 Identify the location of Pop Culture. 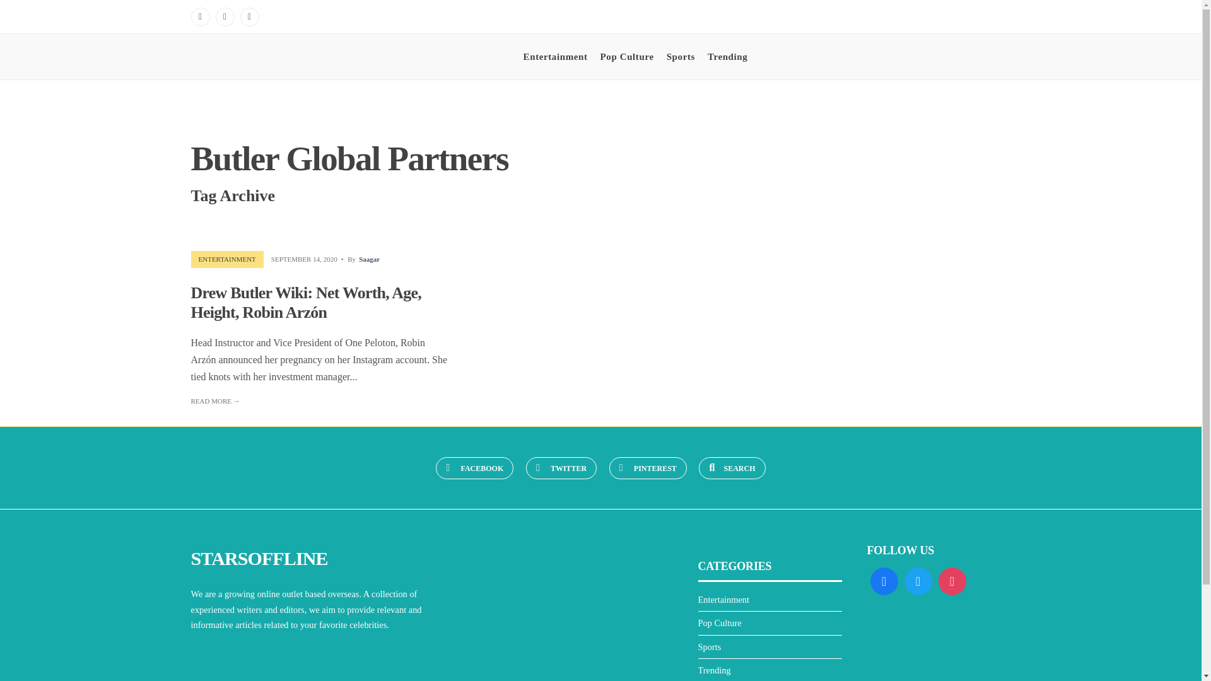
(627, 57).